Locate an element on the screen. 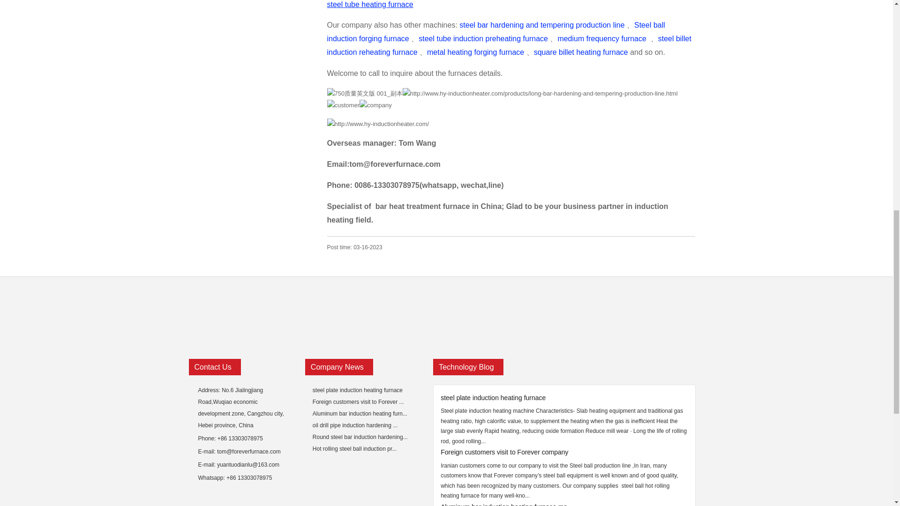 This screenshot has height=506, width=900. Steel ball induction forging furnace is located at coordinates (496, 32).